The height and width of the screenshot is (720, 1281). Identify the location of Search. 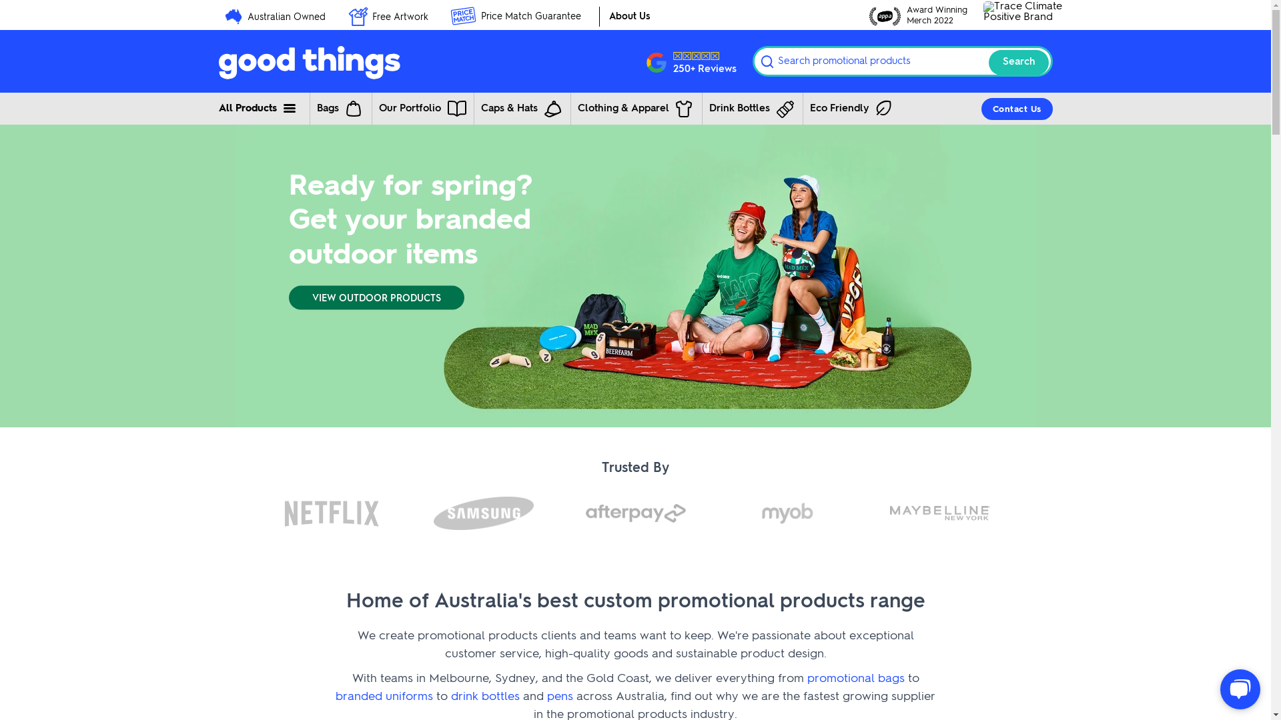
(1019, 63).